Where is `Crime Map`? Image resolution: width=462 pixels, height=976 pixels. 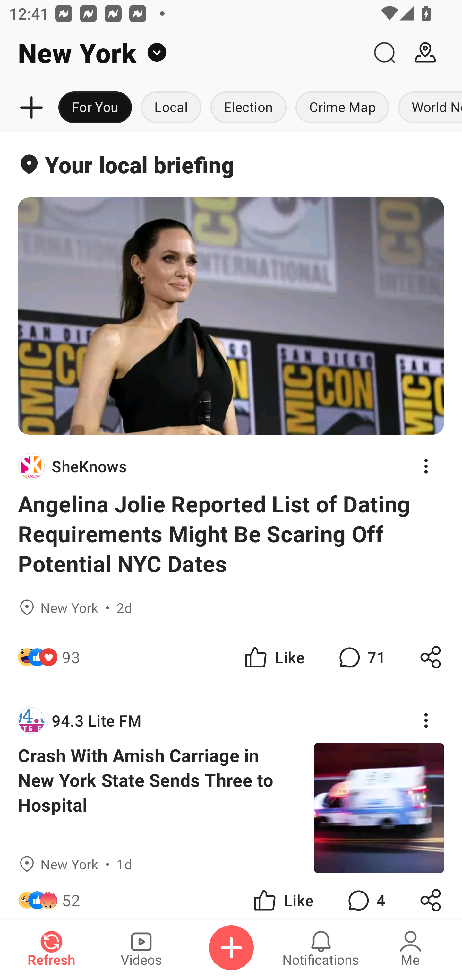 Crime Map is located at coordinates (342, 108).